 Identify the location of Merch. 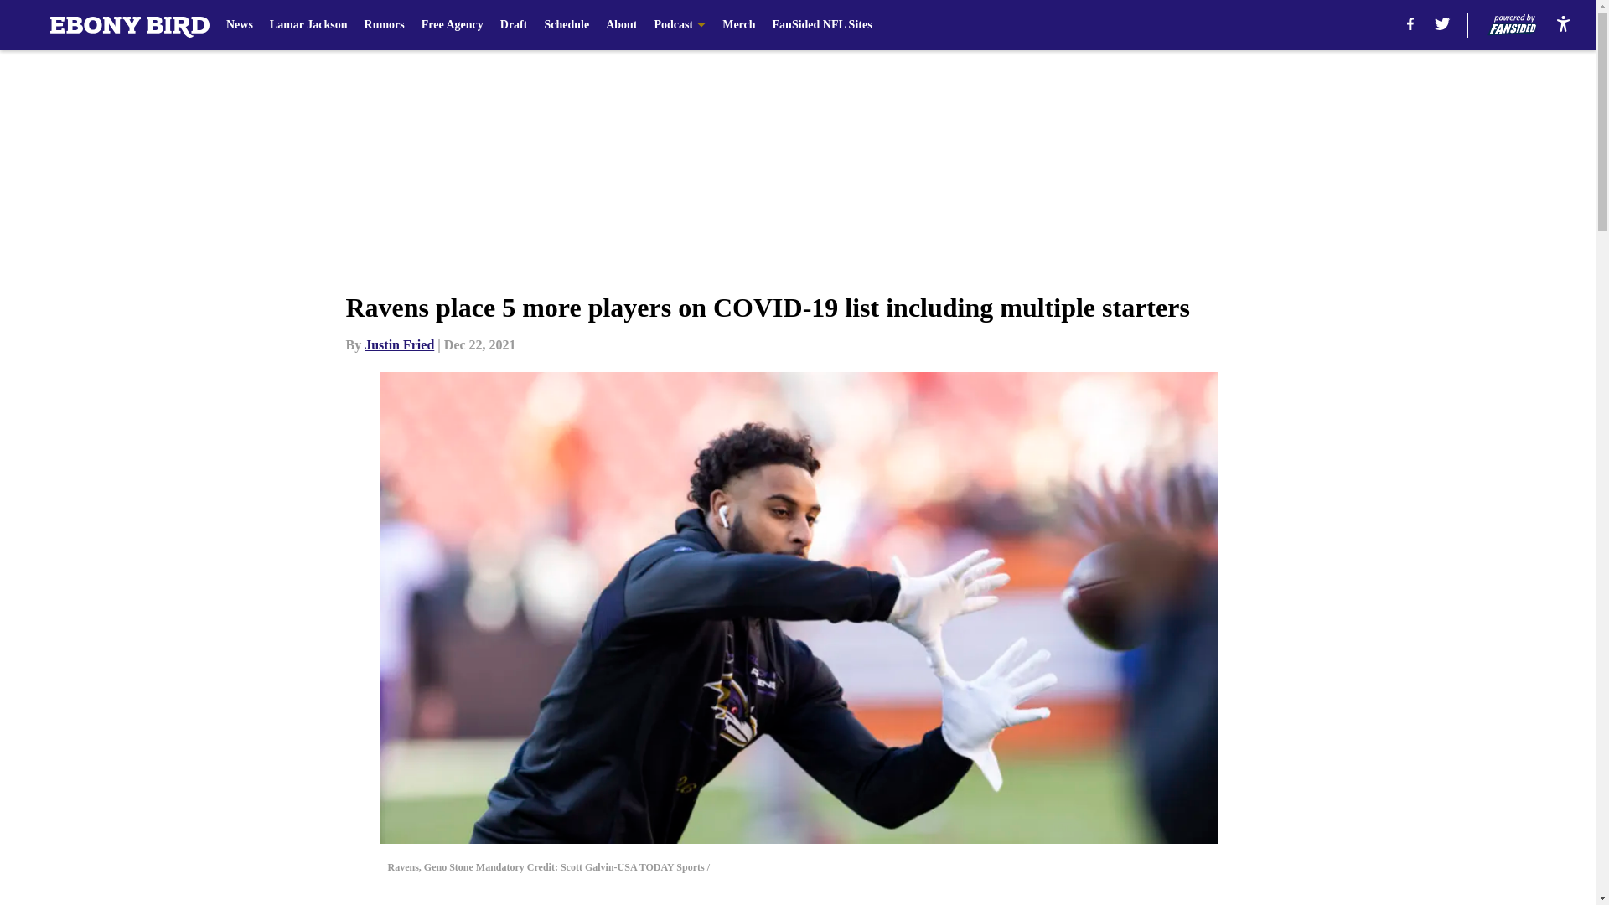
(738, 25).